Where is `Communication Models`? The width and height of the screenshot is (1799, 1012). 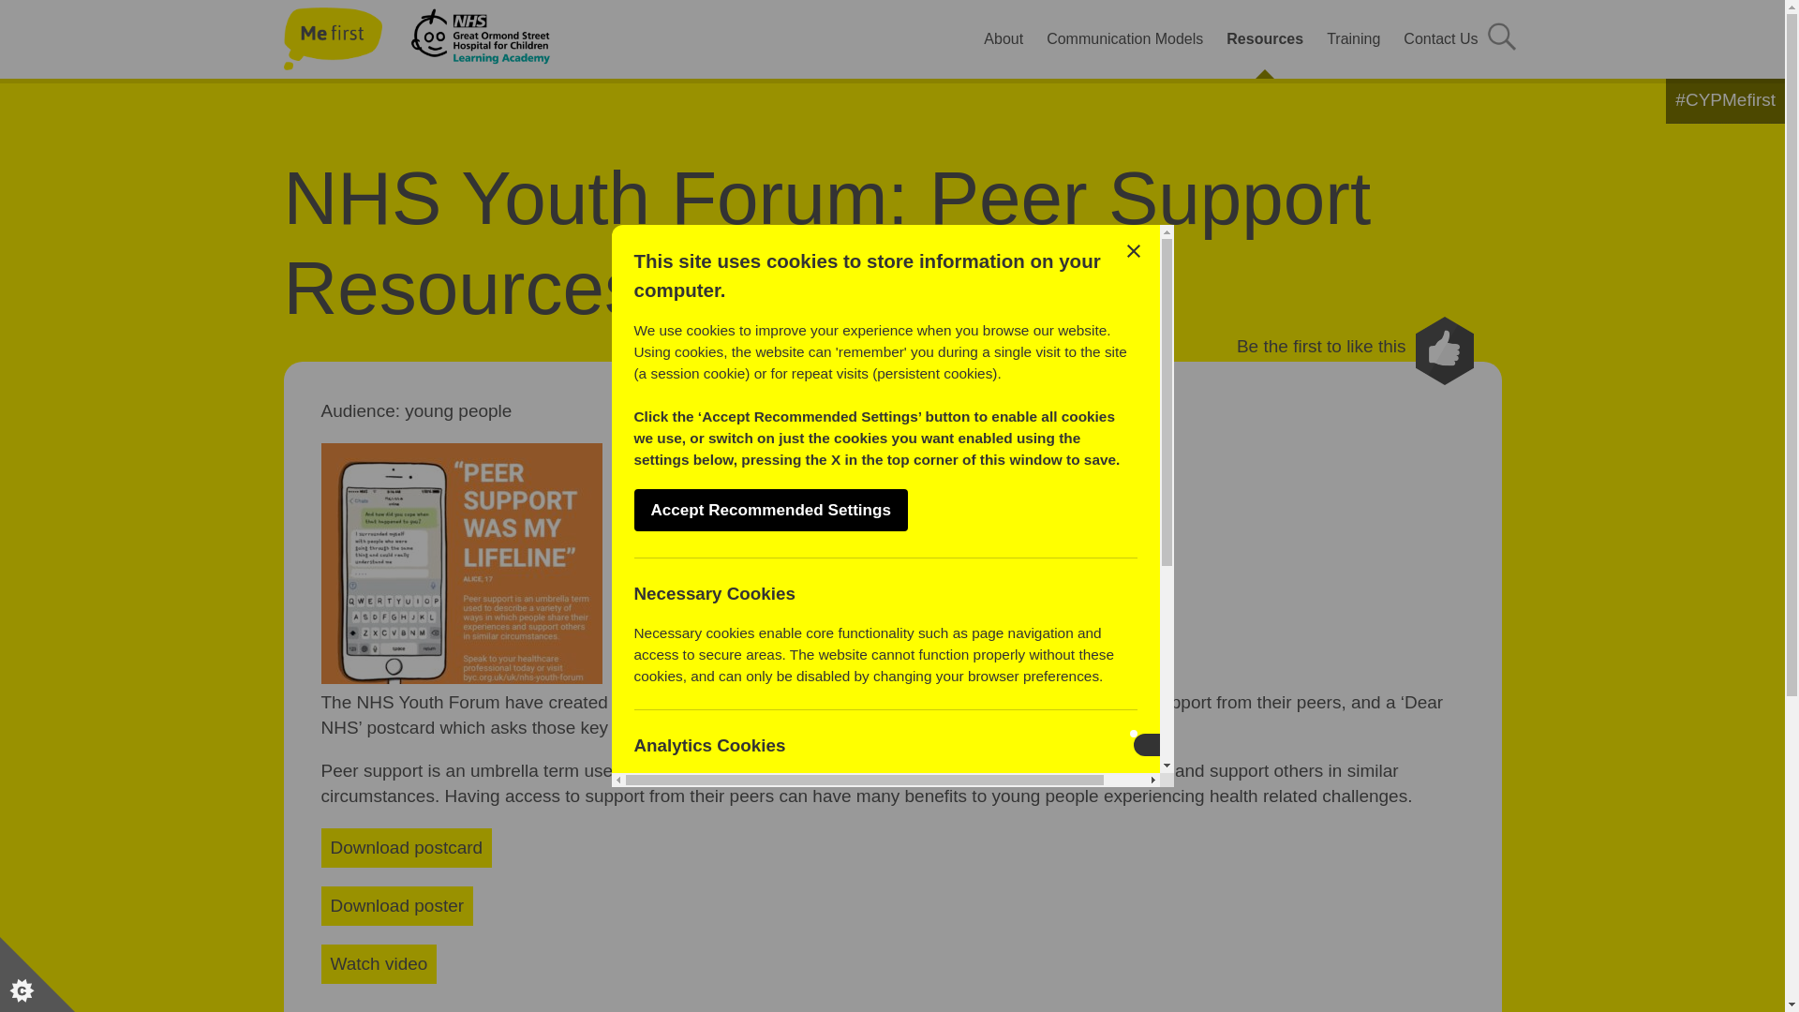
Communication Models is located at coordinates (1124, 39).